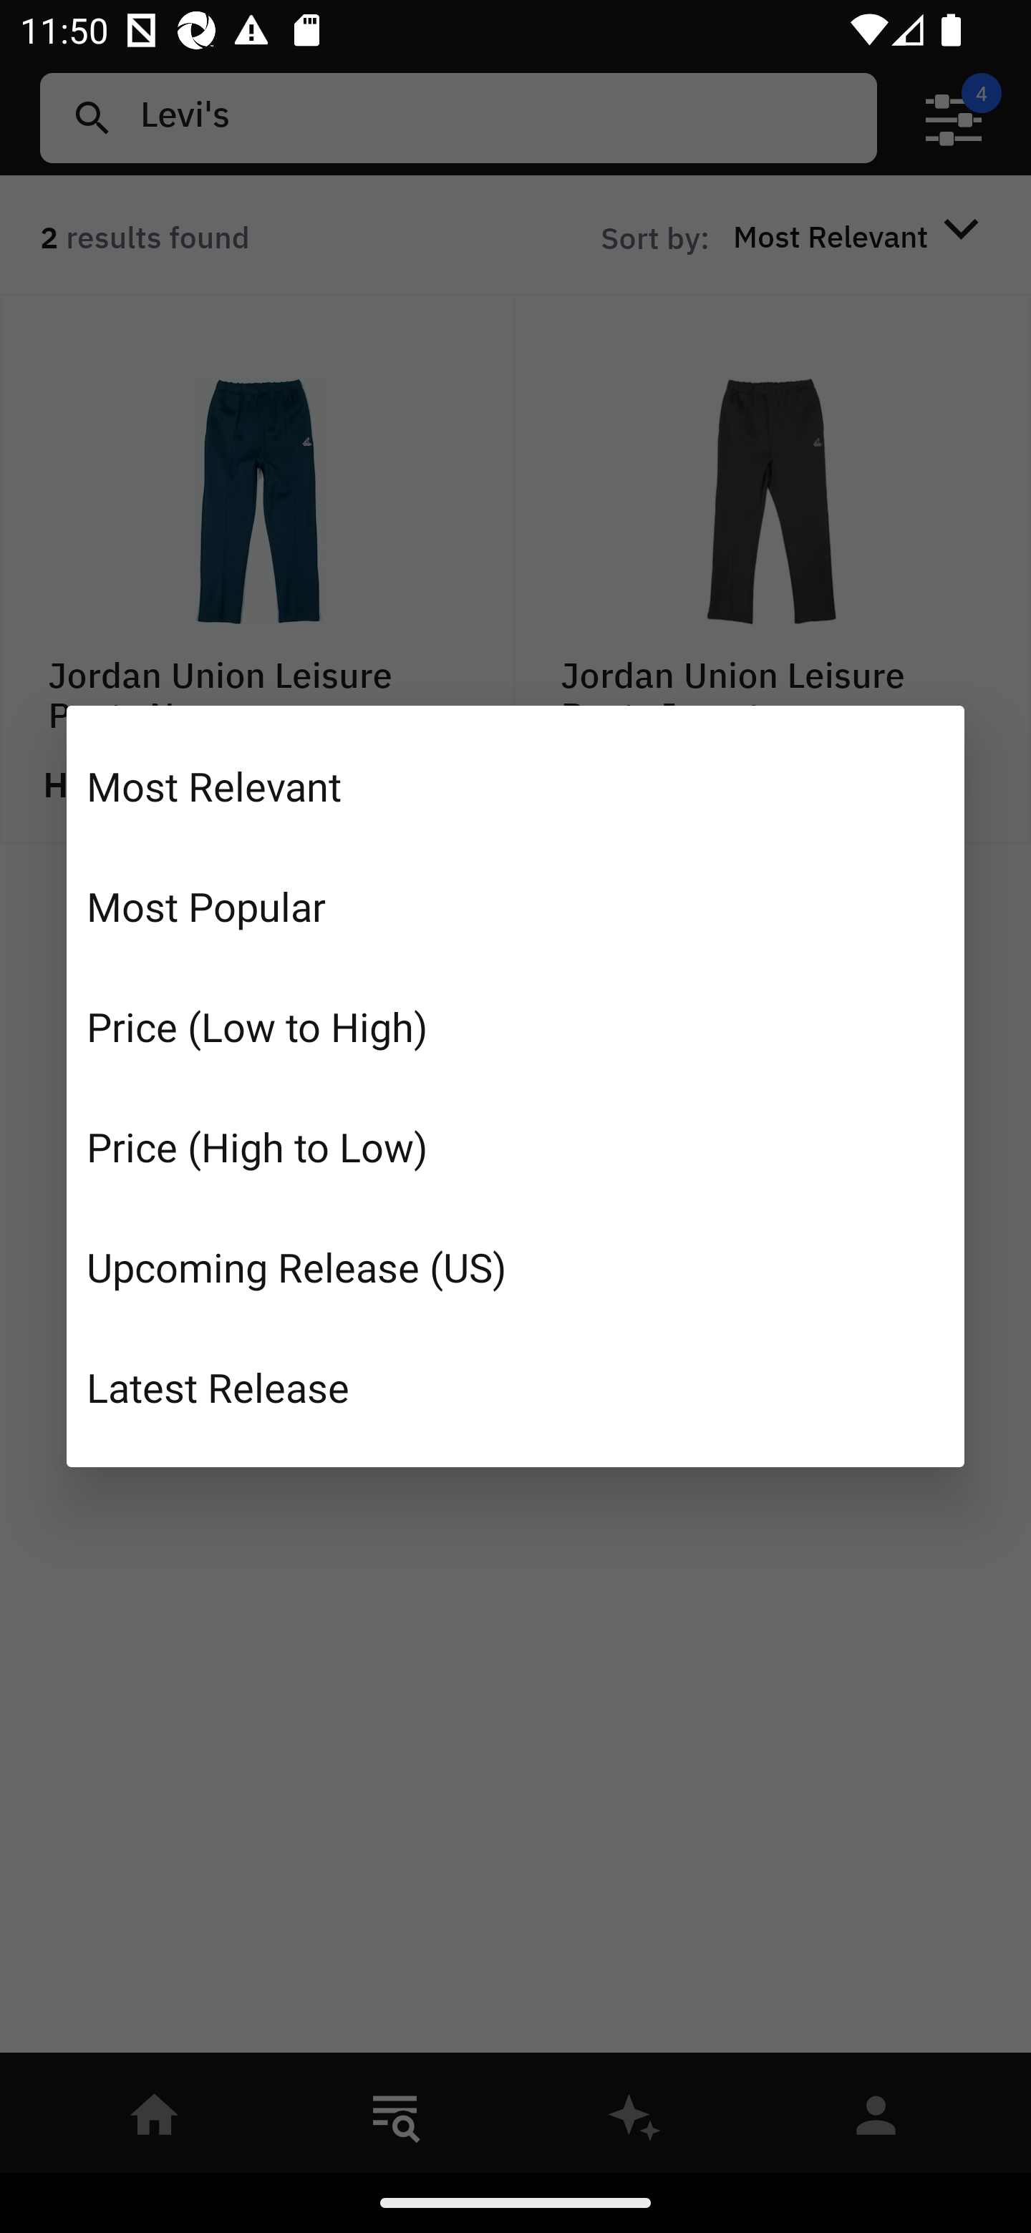 Image resolution: width=1031 pixels, height=2233 pixels. I want to click on Most Relevant, so click(515, 786).